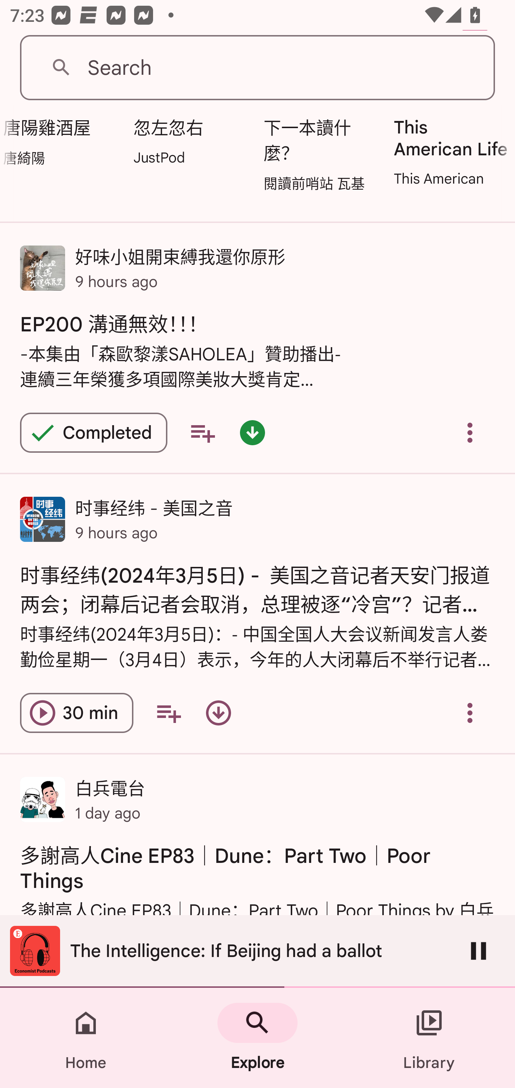 Image resolution: width=515 pixels, height=1088 pixels. I want to click on Download episode, so click(219, 713).